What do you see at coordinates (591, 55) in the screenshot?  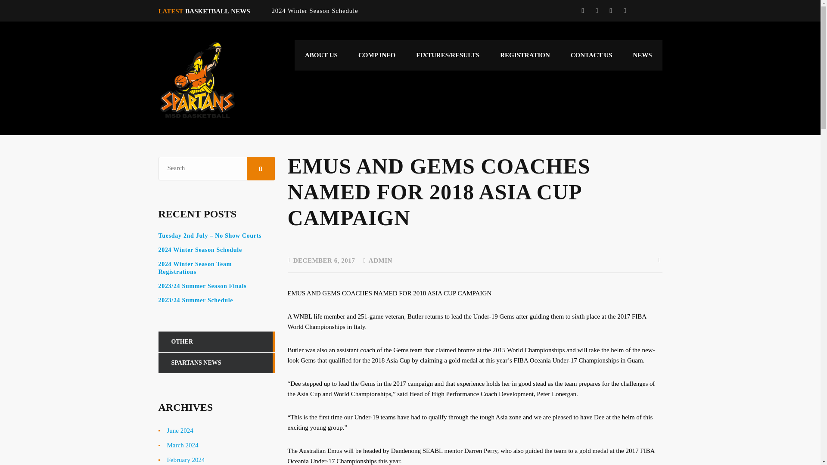 I see `CONTACT US` at bounding box center [591, 55].